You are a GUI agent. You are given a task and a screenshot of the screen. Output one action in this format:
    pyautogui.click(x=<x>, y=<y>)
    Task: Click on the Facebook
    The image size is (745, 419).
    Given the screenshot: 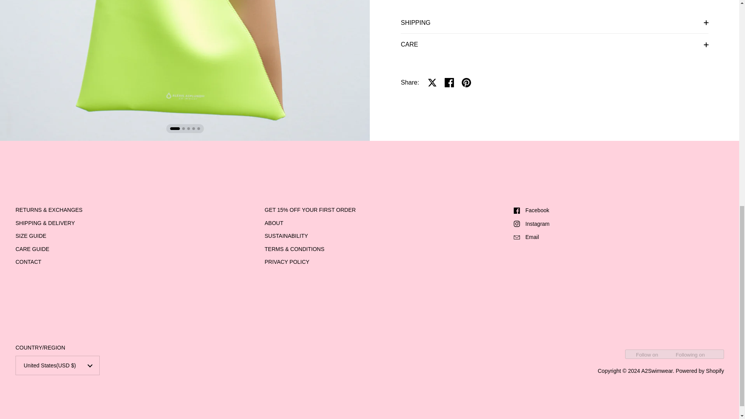 What is the action you would take?
    pyautogui.click(x=619, y=210)
    